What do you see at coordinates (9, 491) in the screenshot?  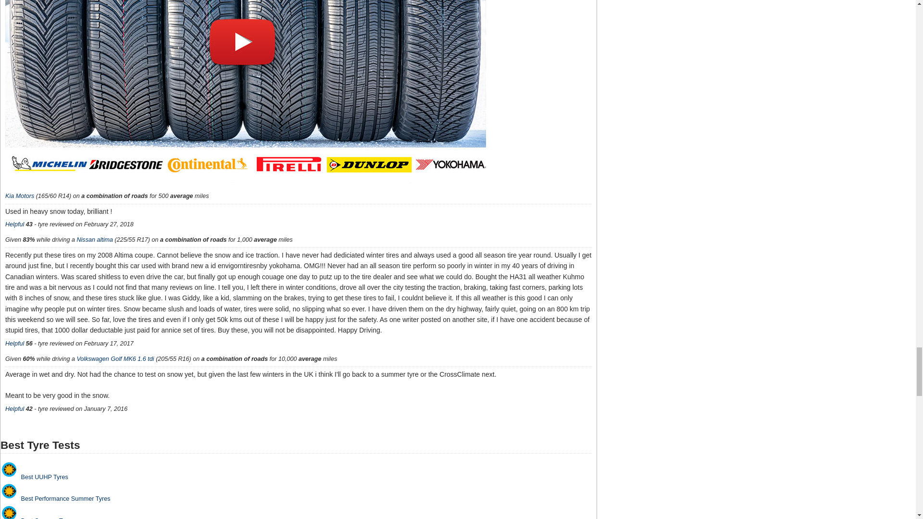 I see `Best Performance Summer Tyres` at bounding box center [9, 491].